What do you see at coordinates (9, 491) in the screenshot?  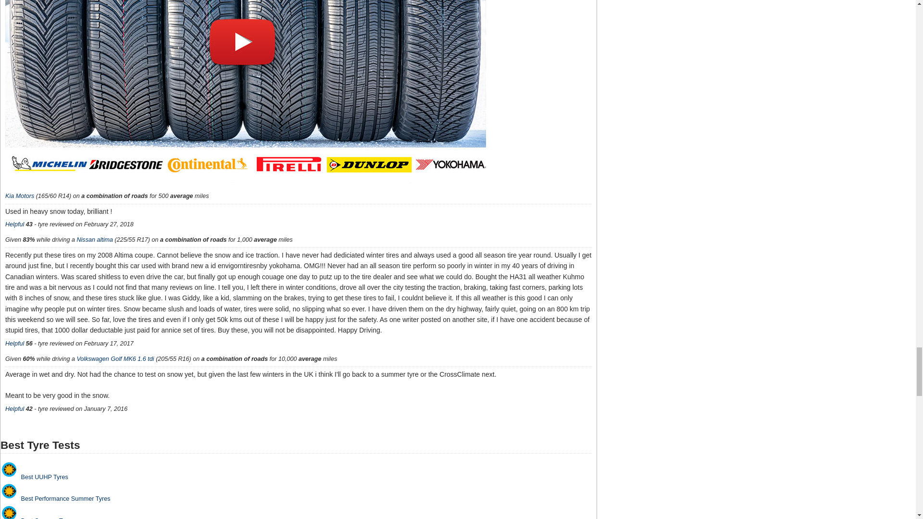 I see `Best Performance Summer Tyres` at bounding box center [9, 491].